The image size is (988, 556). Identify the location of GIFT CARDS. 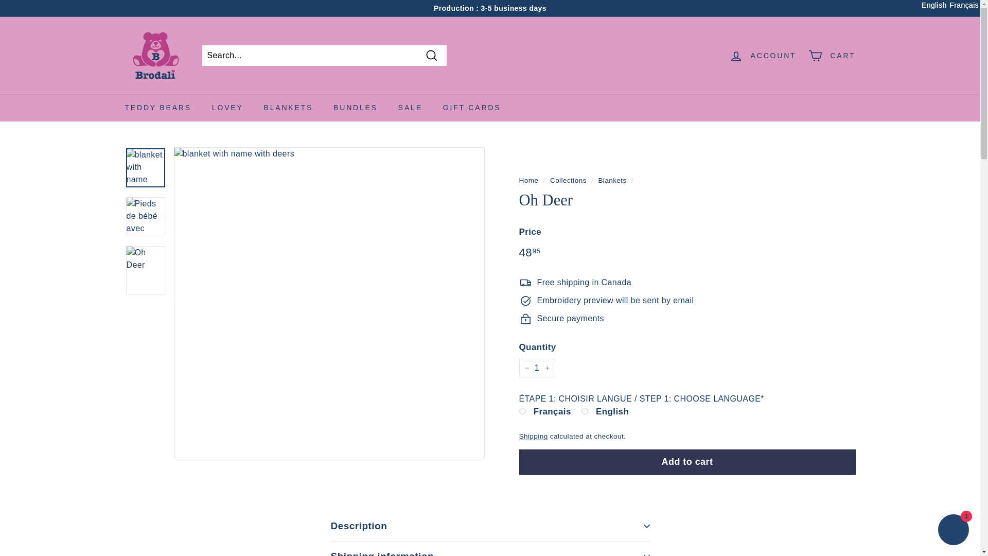
(472, 108).